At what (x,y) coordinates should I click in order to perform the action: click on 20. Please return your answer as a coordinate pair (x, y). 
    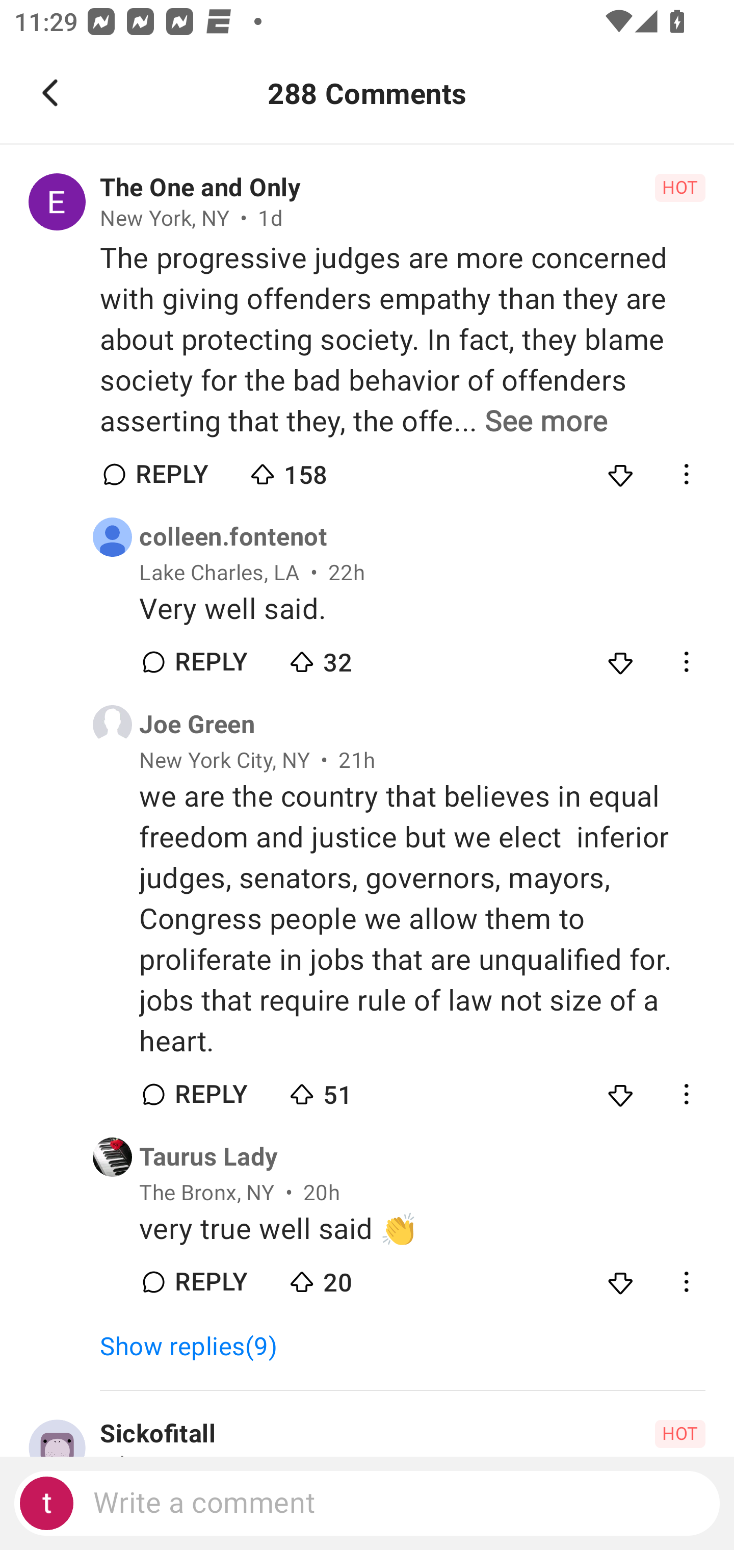
    Looking at the image, I should click on (356, 1278).